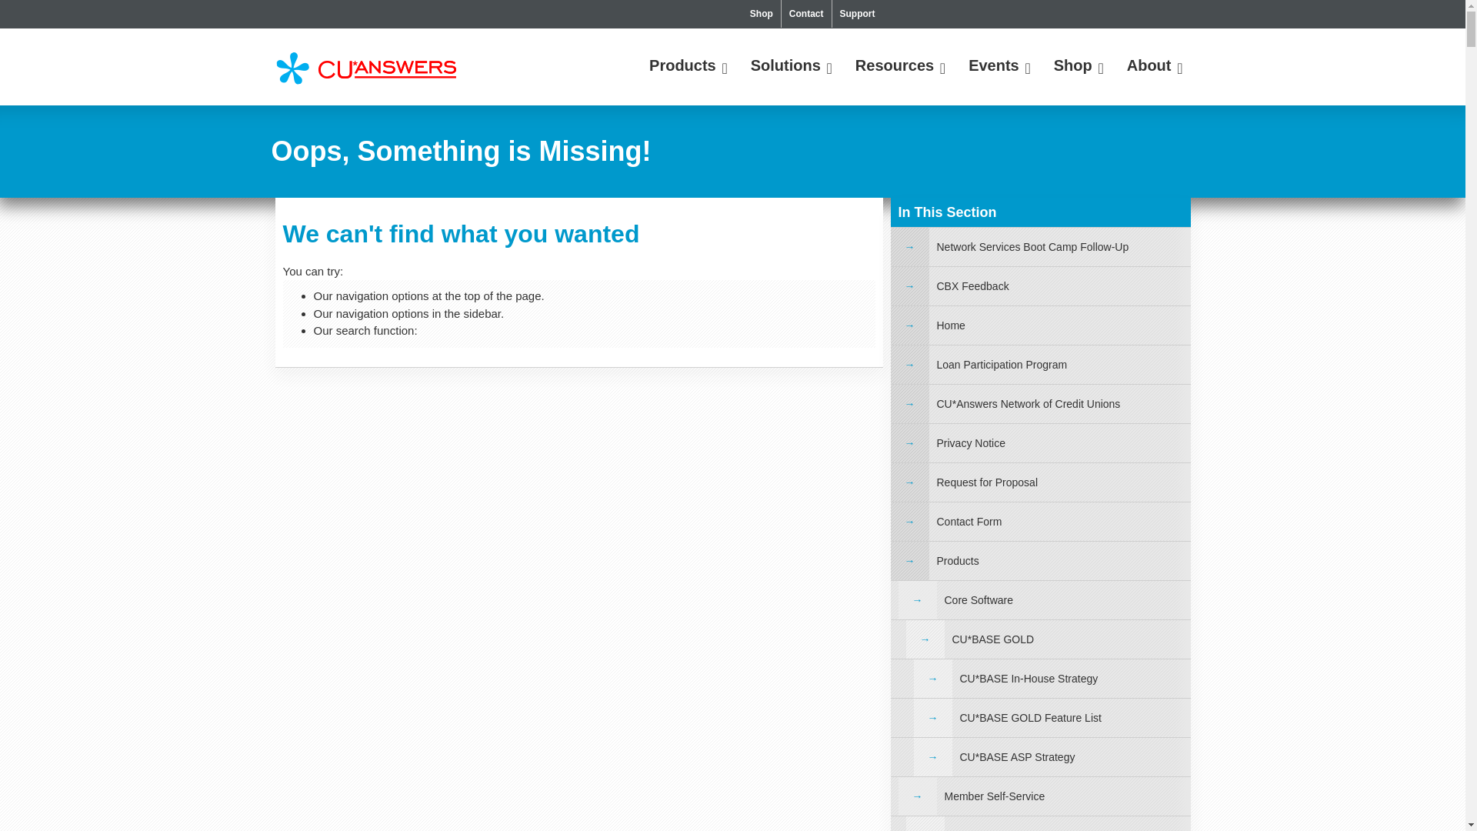 The image size is (1477, 831). I want to click on Products, so click(685, 65).